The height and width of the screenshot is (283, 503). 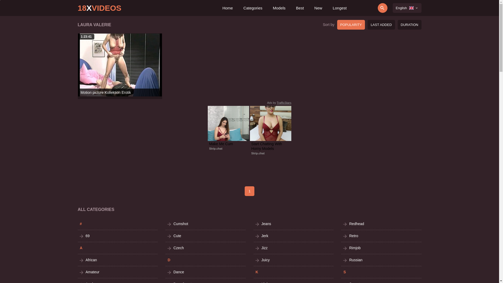 What do you see at coordinates (381, 248) in the screenshot?
I see `Rimjob` at bounding box center [381, 248].